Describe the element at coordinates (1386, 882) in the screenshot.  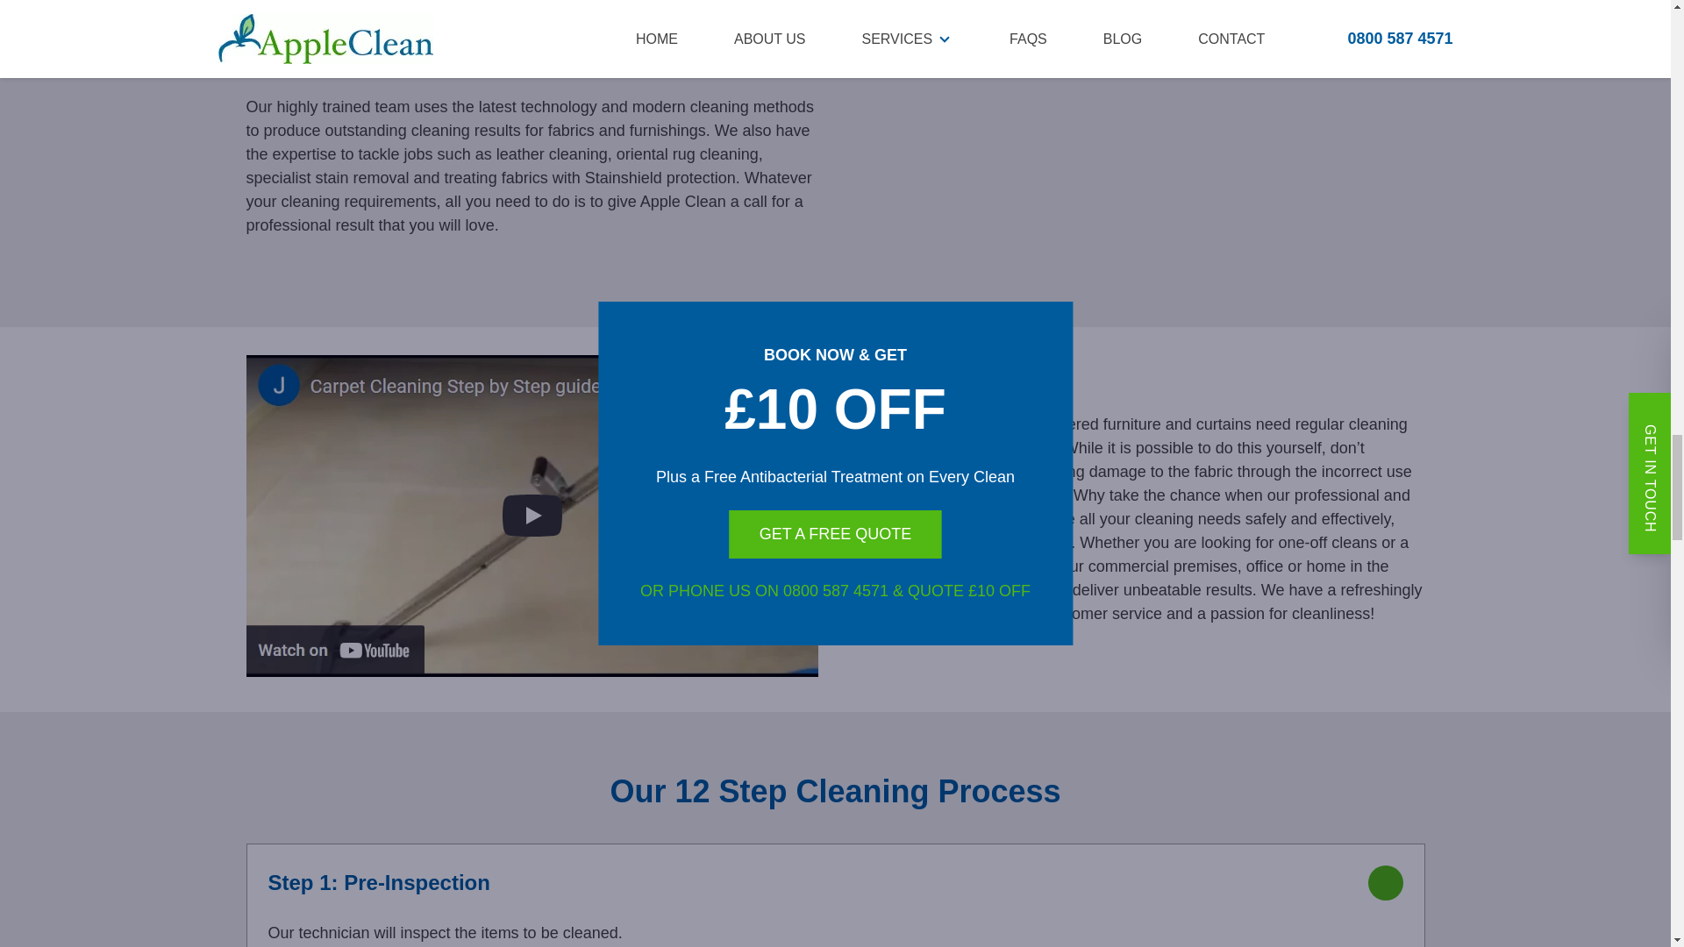
I see `Accordion Toggle` at that location.